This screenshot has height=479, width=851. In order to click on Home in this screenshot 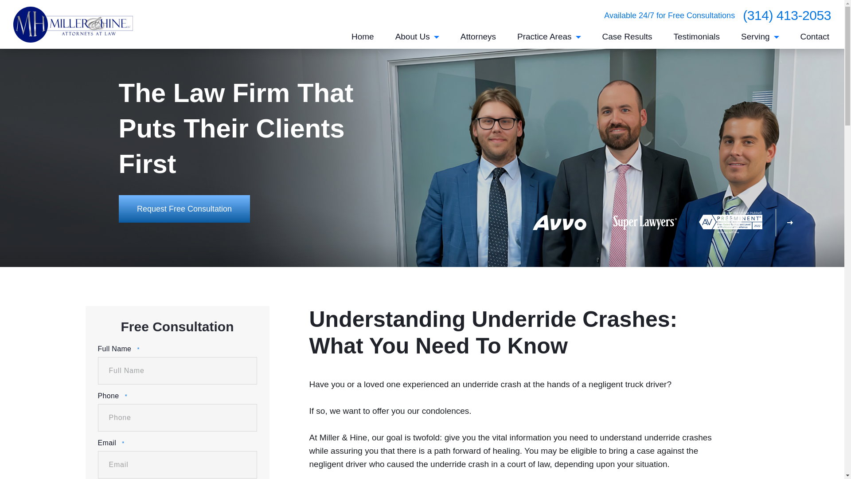, I will do `click(363, 40)`.